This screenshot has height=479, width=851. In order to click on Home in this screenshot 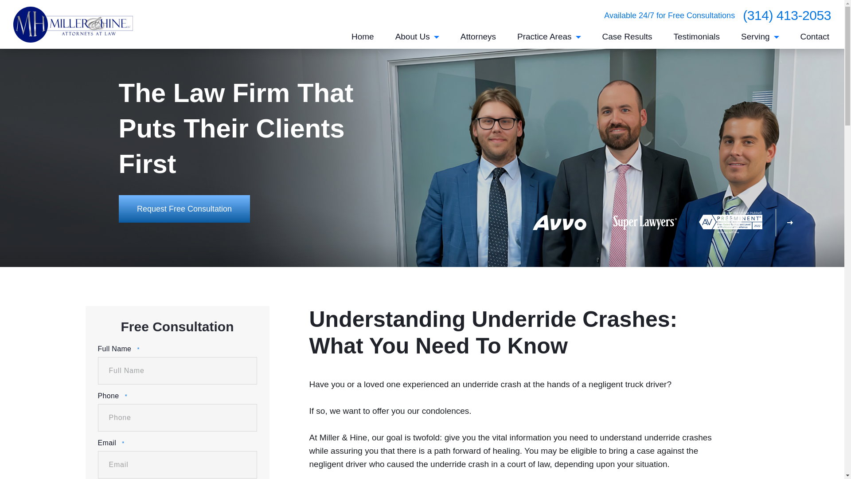, I will do `click(363, 40)`.